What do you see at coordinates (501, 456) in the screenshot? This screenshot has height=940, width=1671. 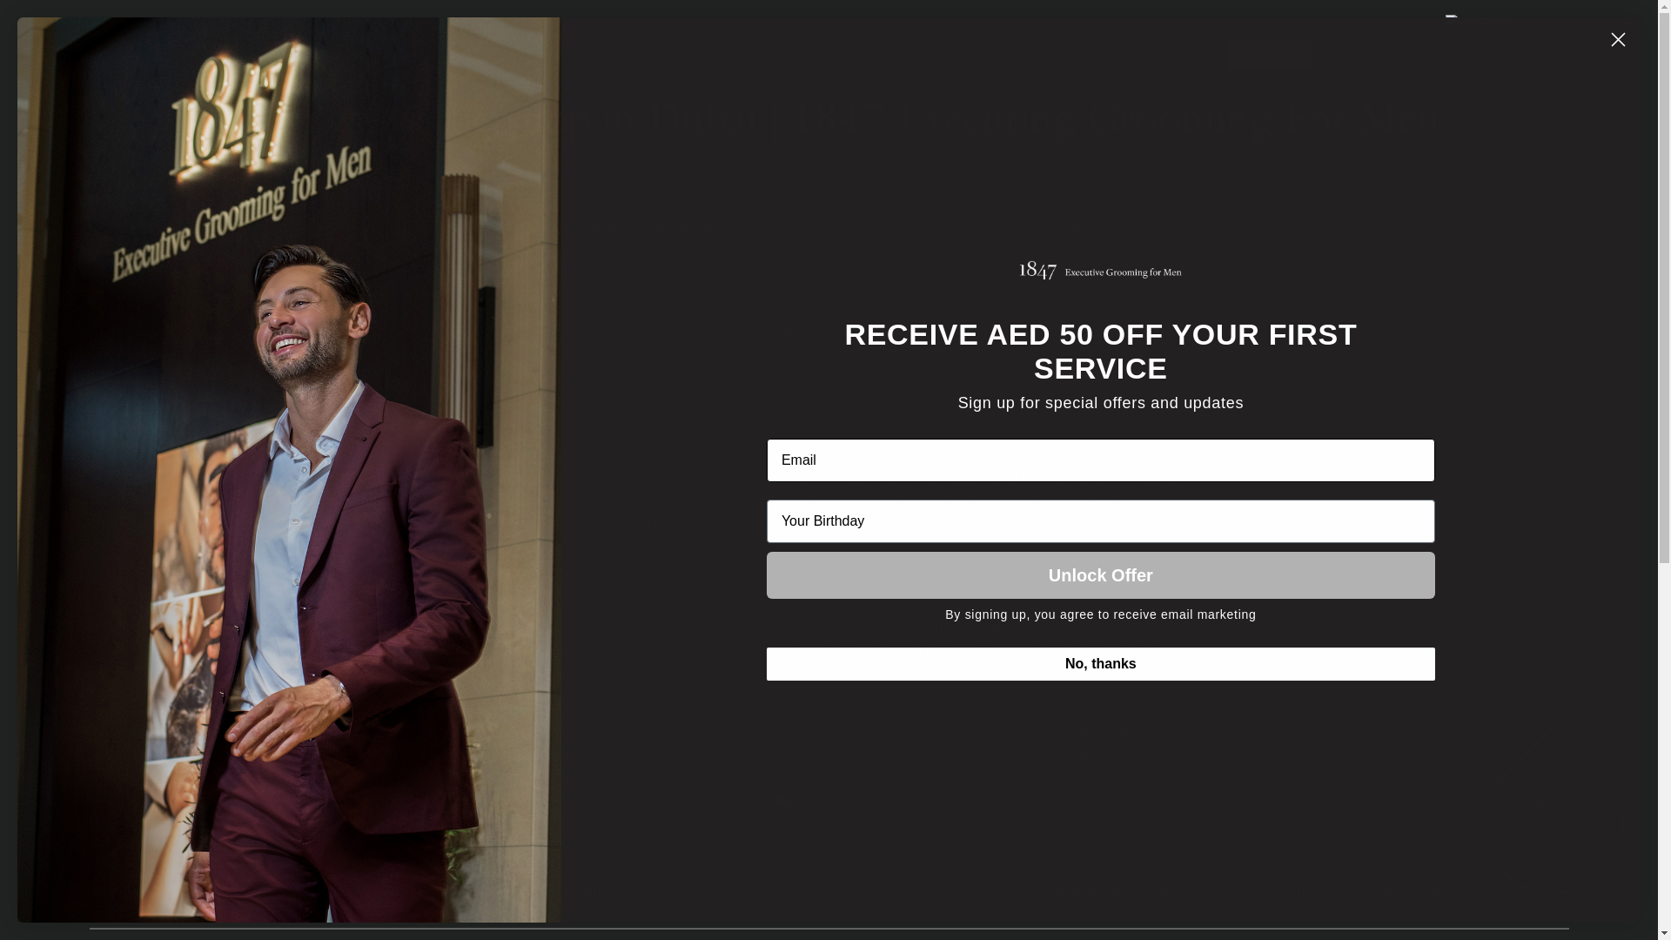 I see `1847 barbers` at bounding box center [501, 456].